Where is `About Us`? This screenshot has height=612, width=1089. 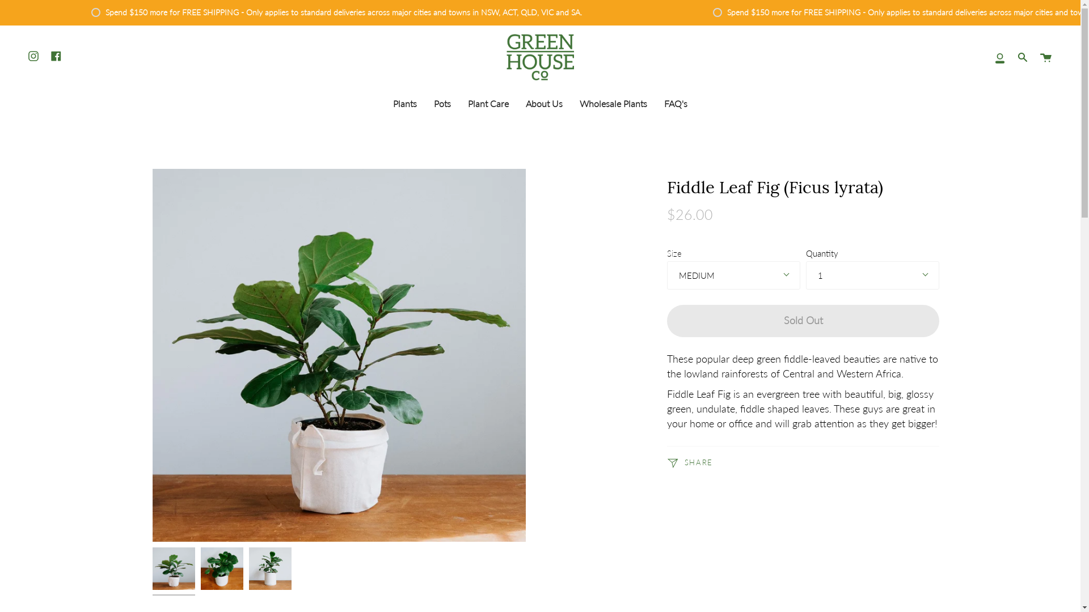
About Us is located at coordinates (544, 103).